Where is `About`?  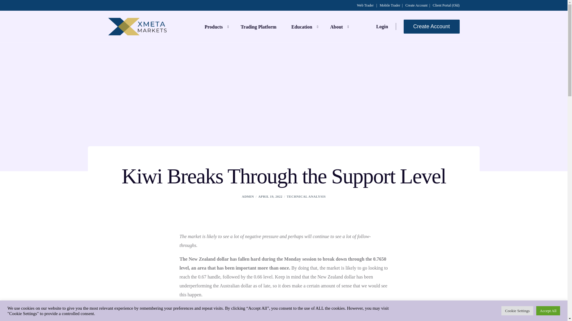 About is located at coordinates (338, 26).